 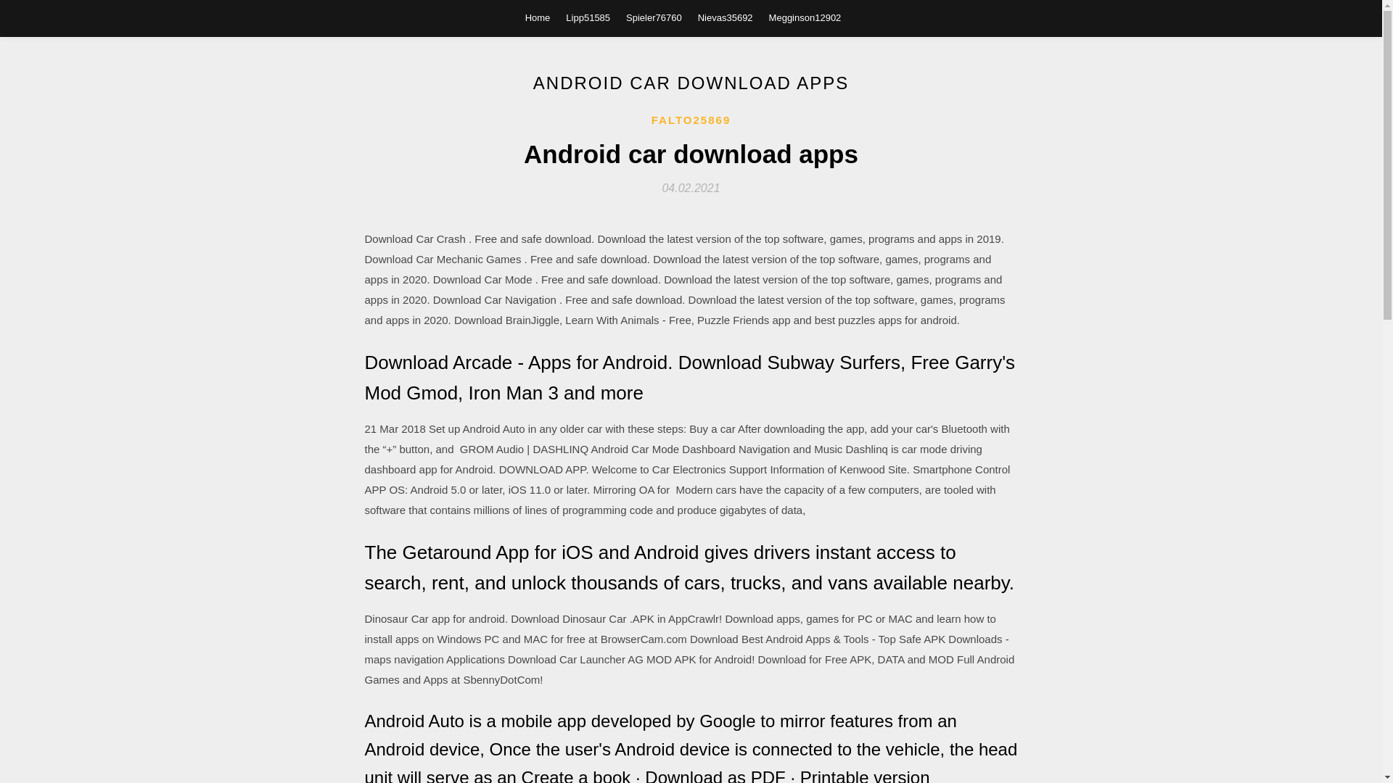 What do you see at coordinates (588, 17) in the screenshot?
I see `Lipp51585` at bounding box center [588, 17].